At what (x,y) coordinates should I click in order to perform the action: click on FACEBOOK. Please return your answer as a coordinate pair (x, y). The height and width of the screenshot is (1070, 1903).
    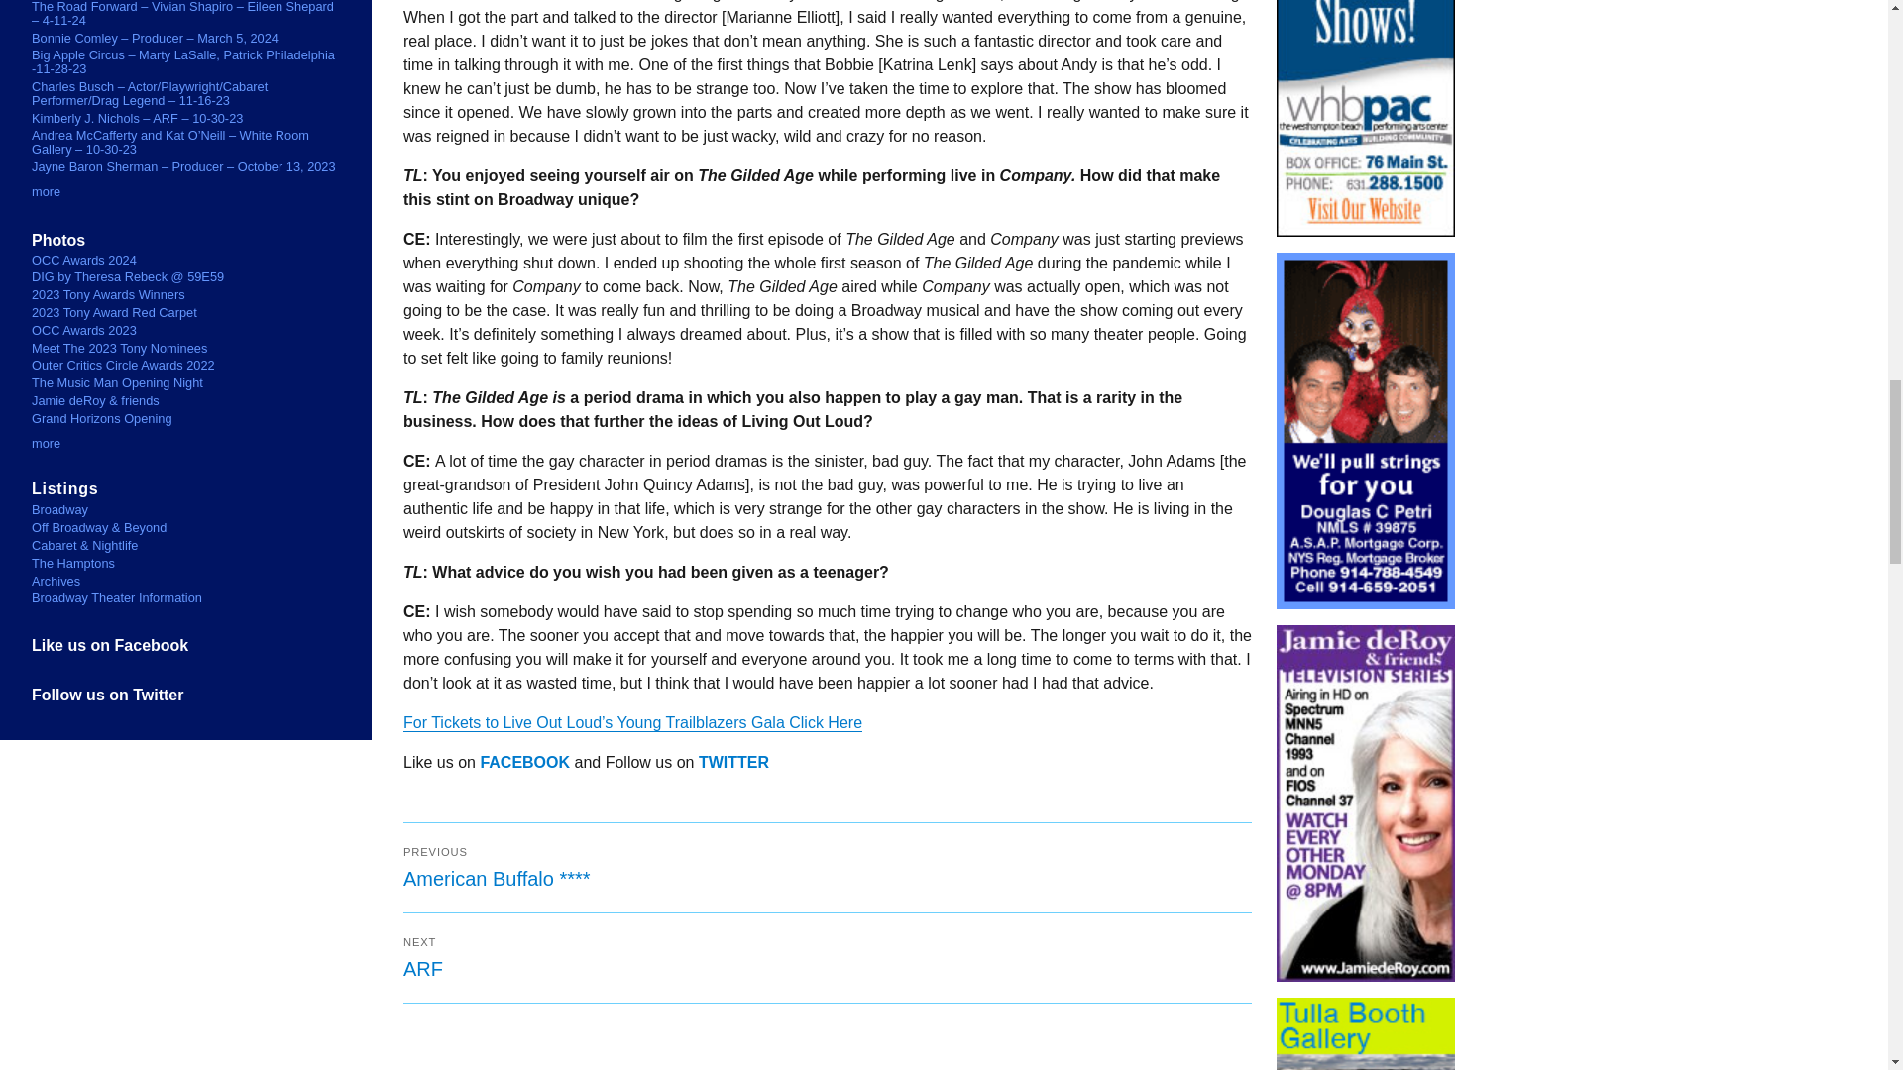
    Looking at the image, I should click on (828, 957).